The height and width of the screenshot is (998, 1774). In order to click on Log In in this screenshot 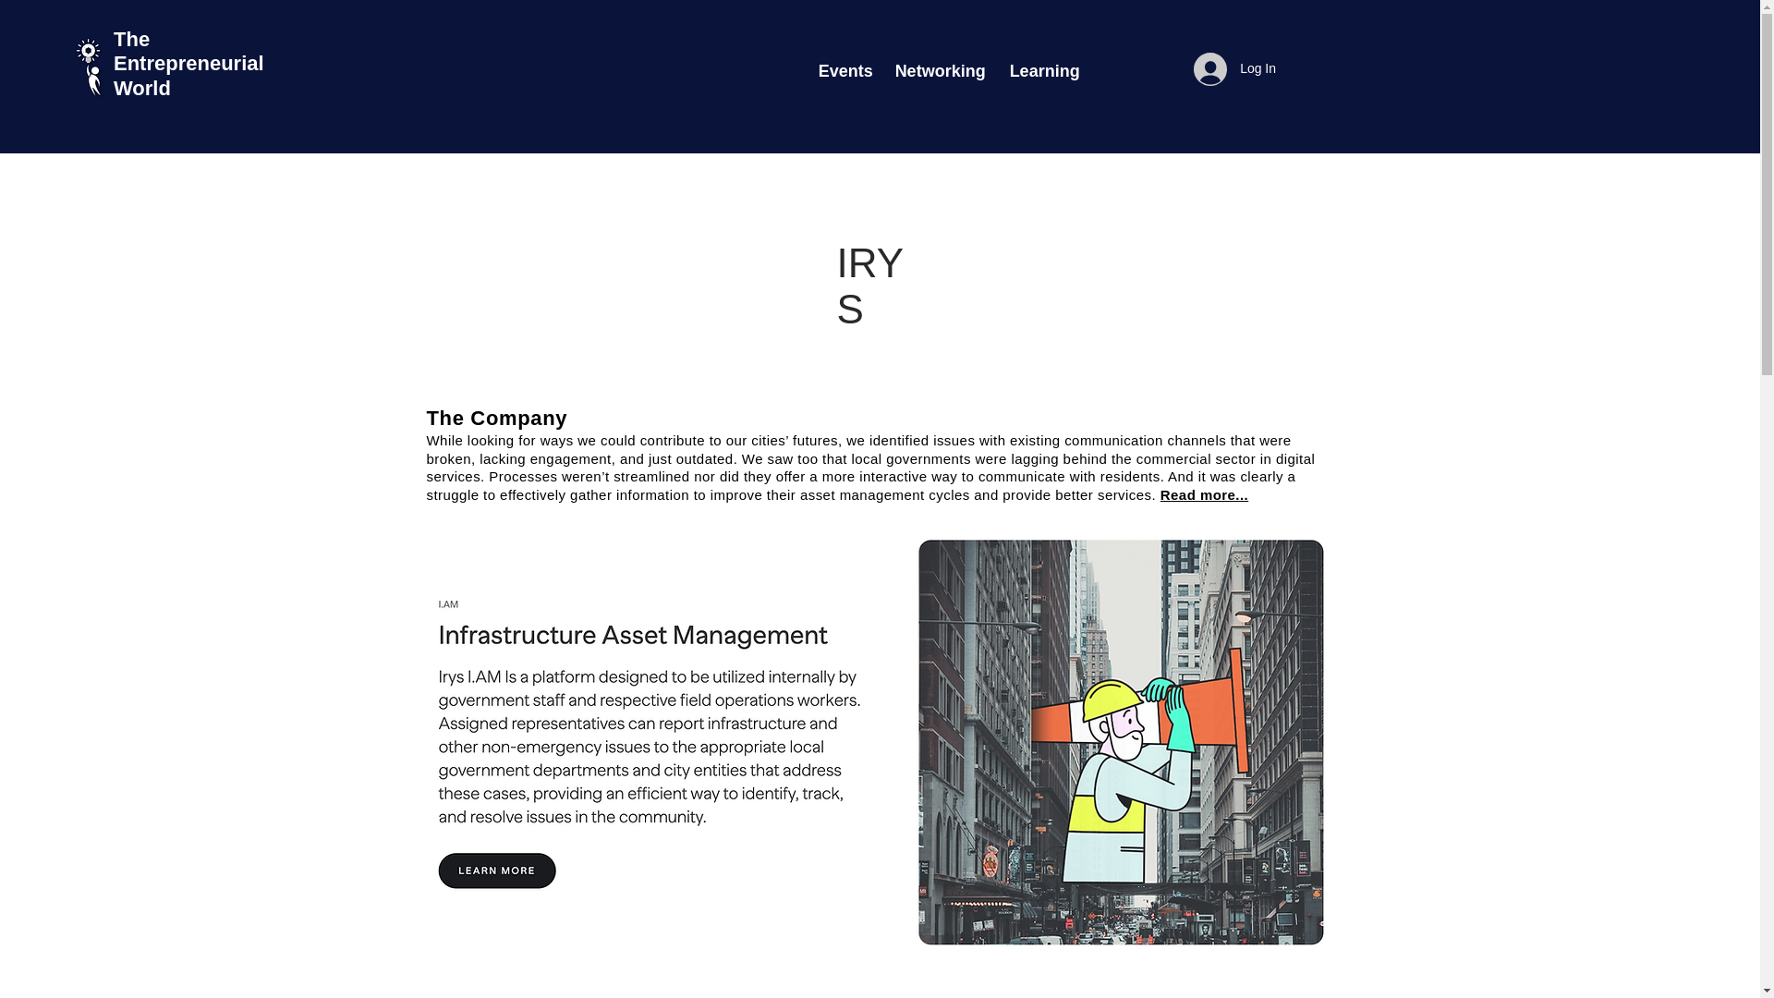, I will do `click(1234, 68)`.